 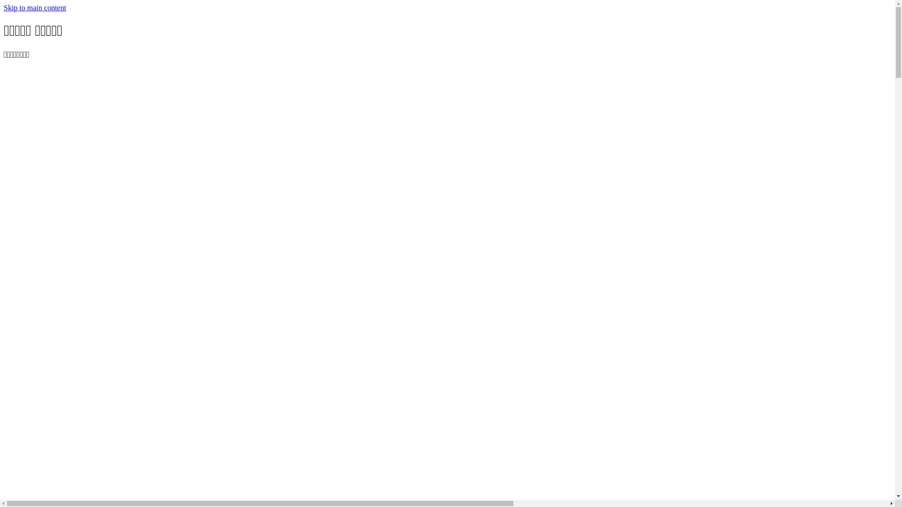 I want to click on Skip to main content, so click(x=35, y=8).